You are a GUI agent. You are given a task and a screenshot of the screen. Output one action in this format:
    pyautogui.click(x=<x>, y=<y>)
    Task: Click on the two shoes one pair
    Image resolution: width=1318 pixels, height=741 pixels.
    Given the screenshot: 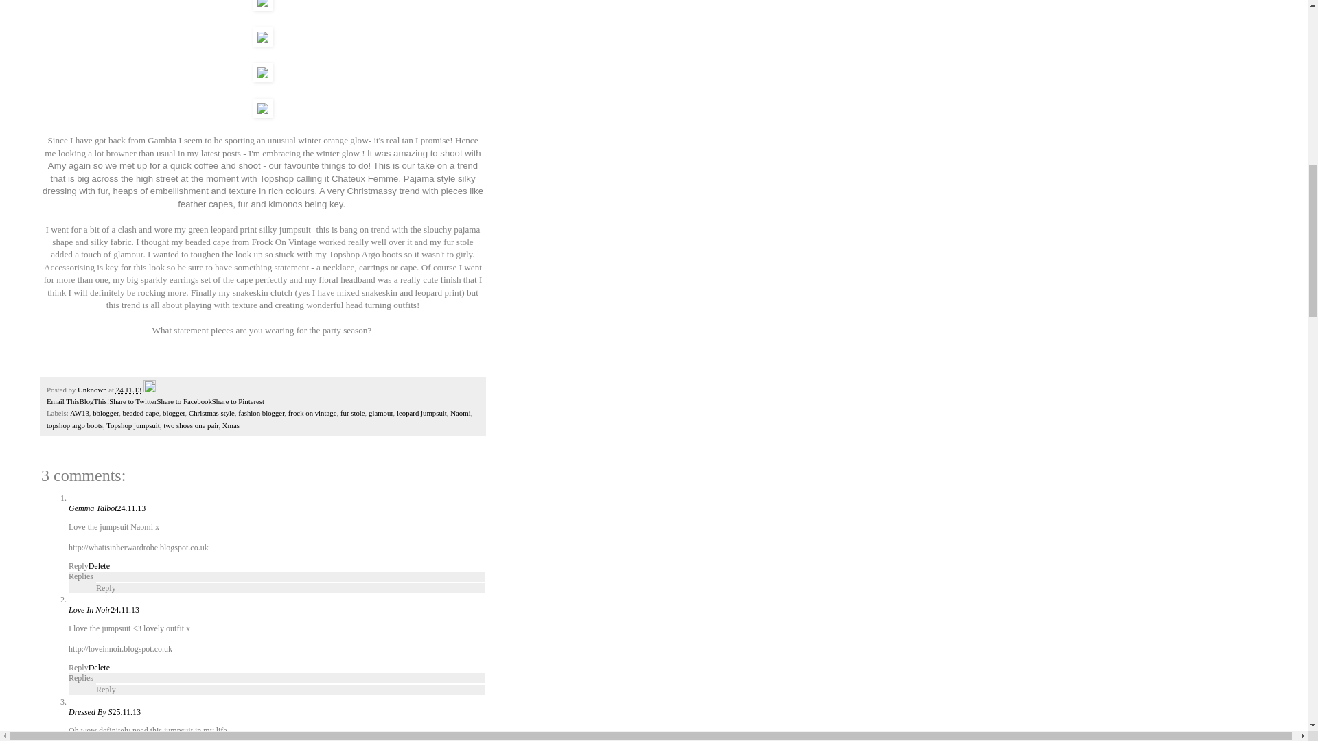 What is the action you would take?
    pyautogui.click(x=191, y=425)
    